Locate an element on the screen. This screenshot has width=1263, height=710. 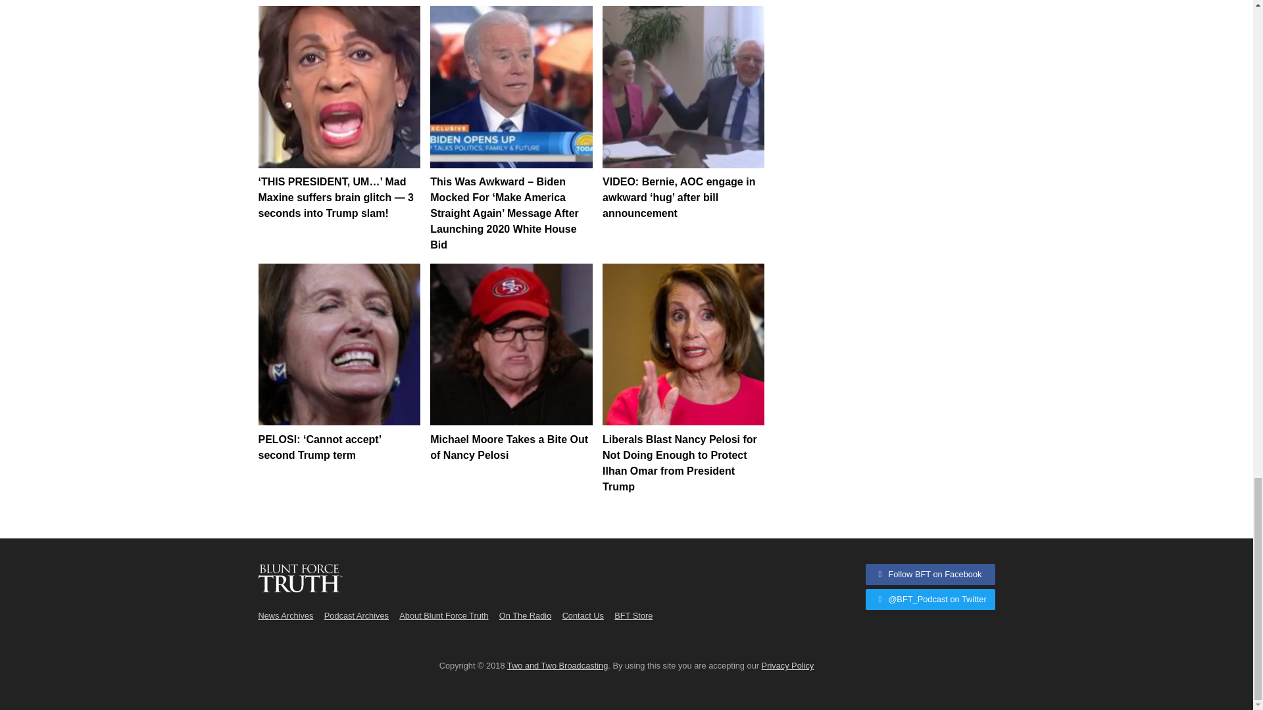
Michael Moore Takes a Bite Out of Nancy Pelosi is located at coordinates (511, 344).